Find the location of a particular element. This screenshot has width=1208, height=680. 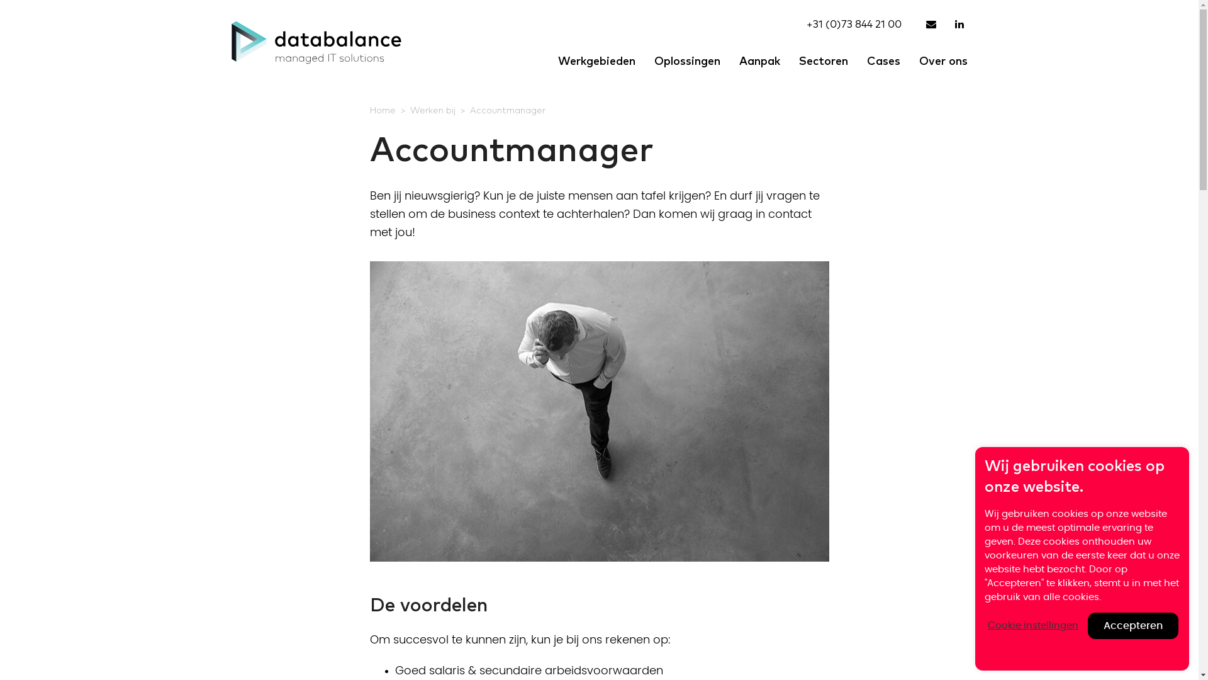

Aanpak is located at coordinates (760, 61).